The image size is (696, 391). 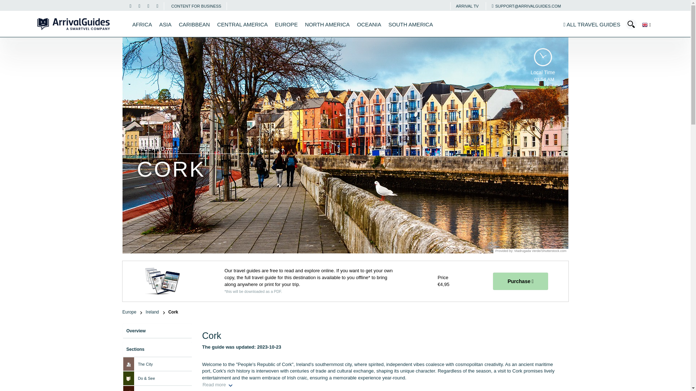 What do you see at coordinates (543, 58) in the screenshot?
I see `01:54 AM` at bounding box center [543, 58].